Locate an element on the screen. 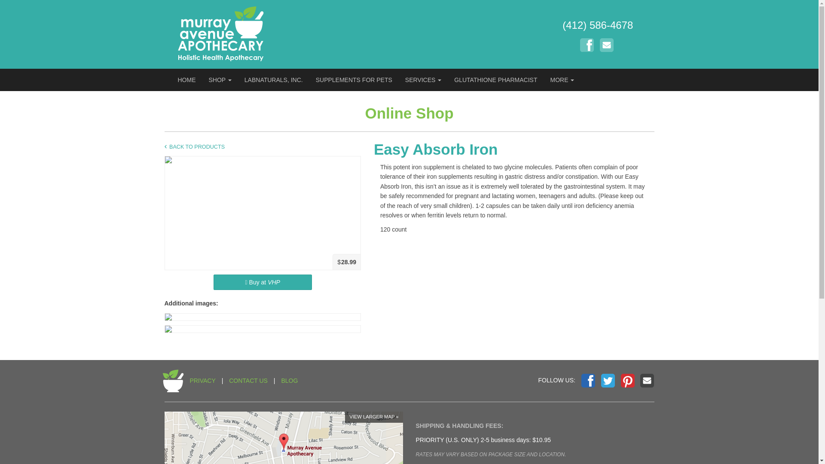 This screenshot has width=825, height=464. GLUTATHIONE PHARMACIST is located at coordinates (496, 79).